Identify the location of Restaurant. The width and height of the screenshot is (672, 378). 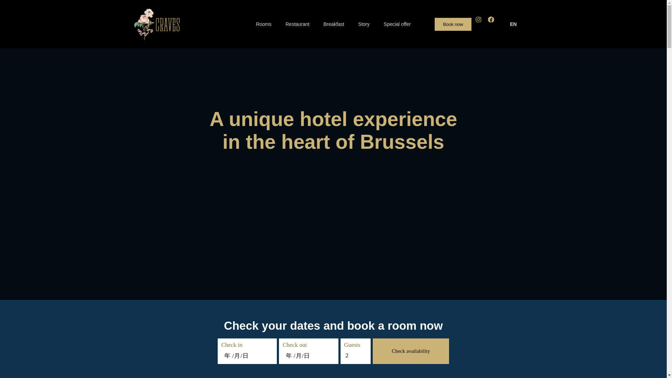
(297, 24).